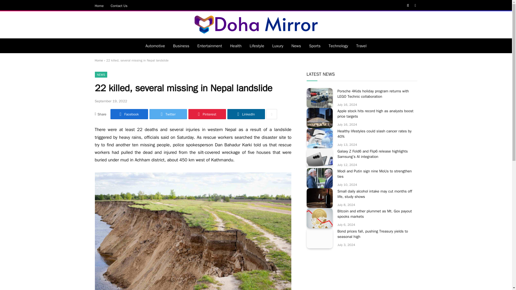  Describe the element at coordinates (209, 46) in the screenshot. I see `Entertainment` at that location.